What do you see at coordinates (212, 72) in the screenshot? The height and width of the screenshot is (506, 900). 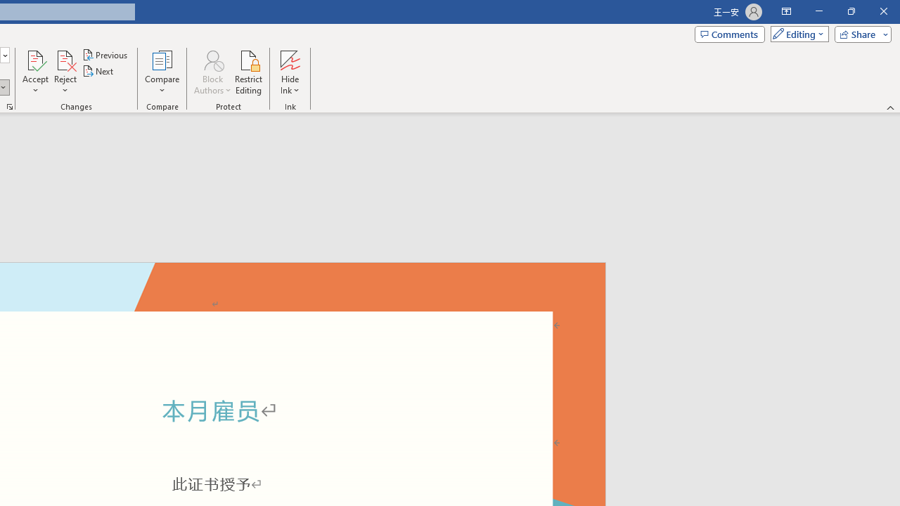 I see `Block Authors` at bounding box center [212, 72].